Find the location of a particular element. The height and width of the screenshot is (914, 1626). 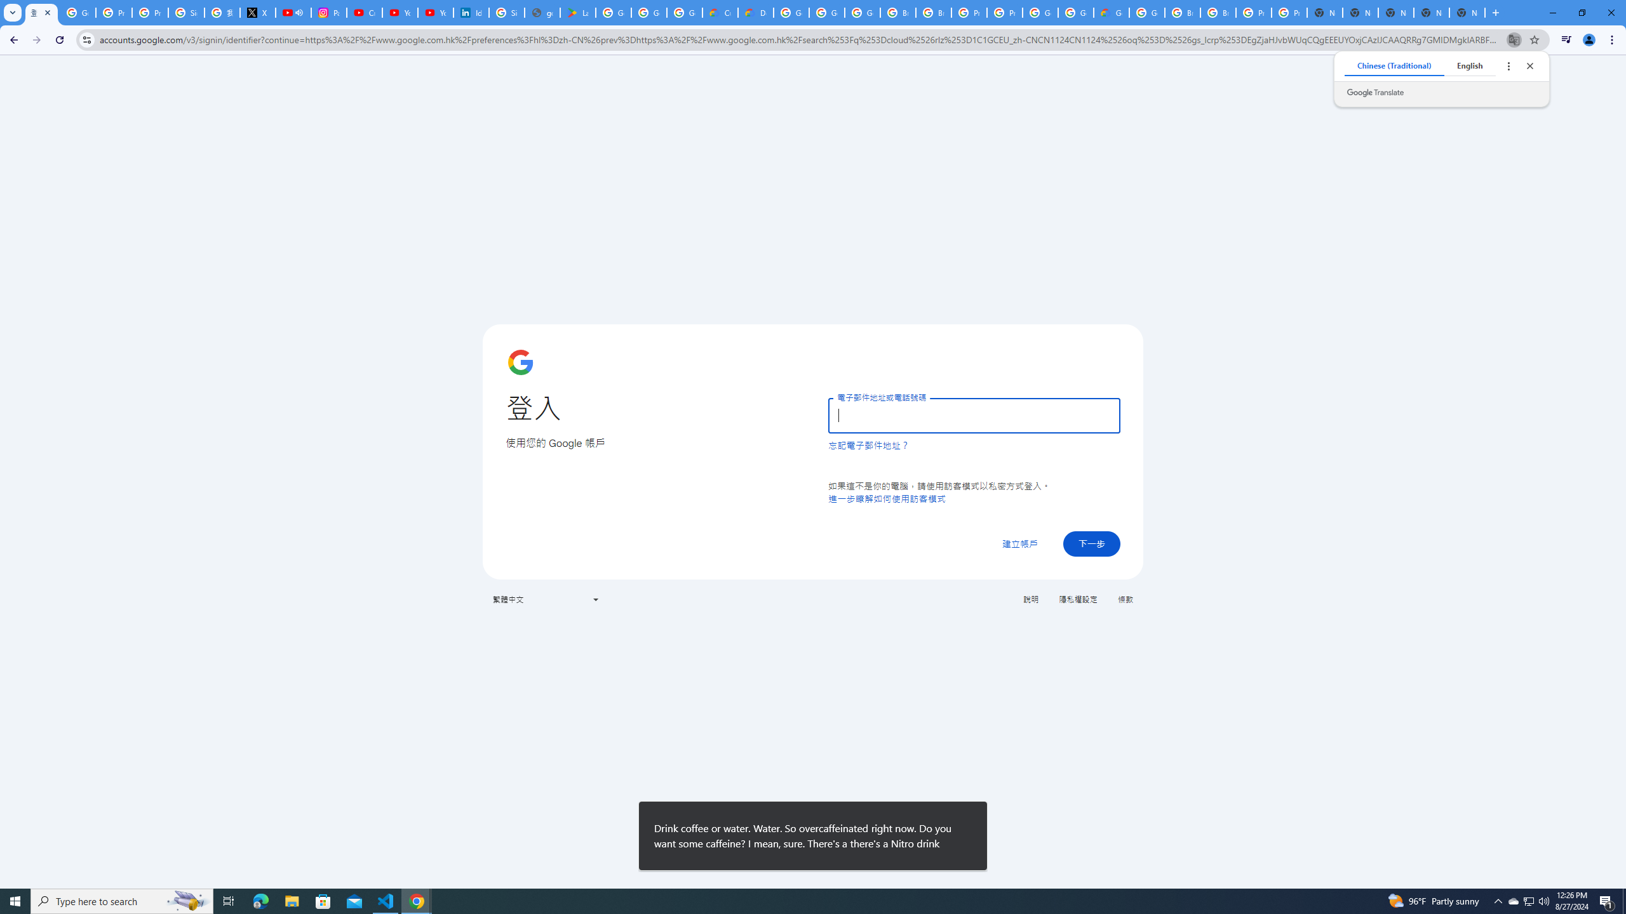

Google Cloud Platform is located at coordinates (1075, 13).